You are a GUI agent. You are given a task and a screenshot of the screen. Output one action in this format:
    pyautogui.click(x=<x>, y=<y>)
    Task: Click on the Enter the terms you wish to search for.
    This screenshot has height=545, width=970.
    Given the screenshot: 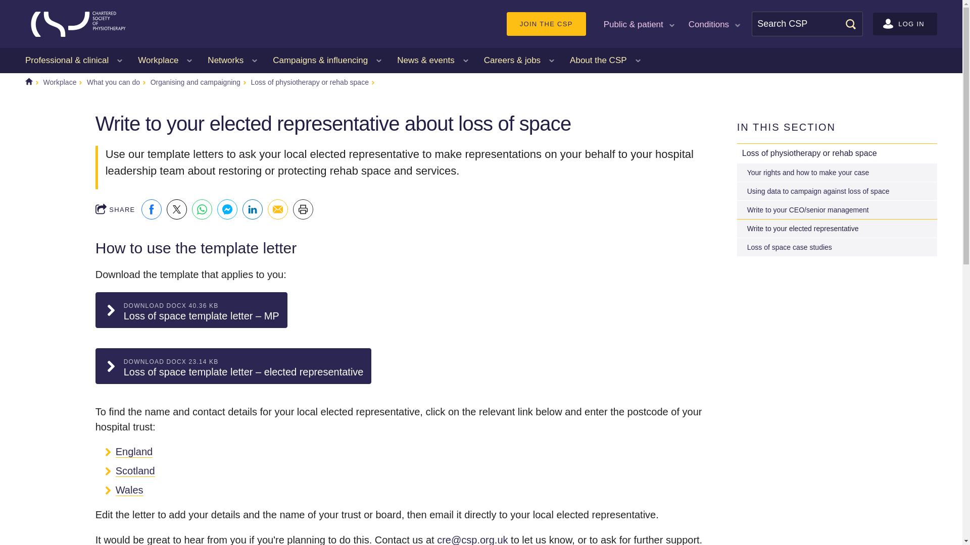 What is the action you would take?
    pyautogui.click(x=807, y=24)
    